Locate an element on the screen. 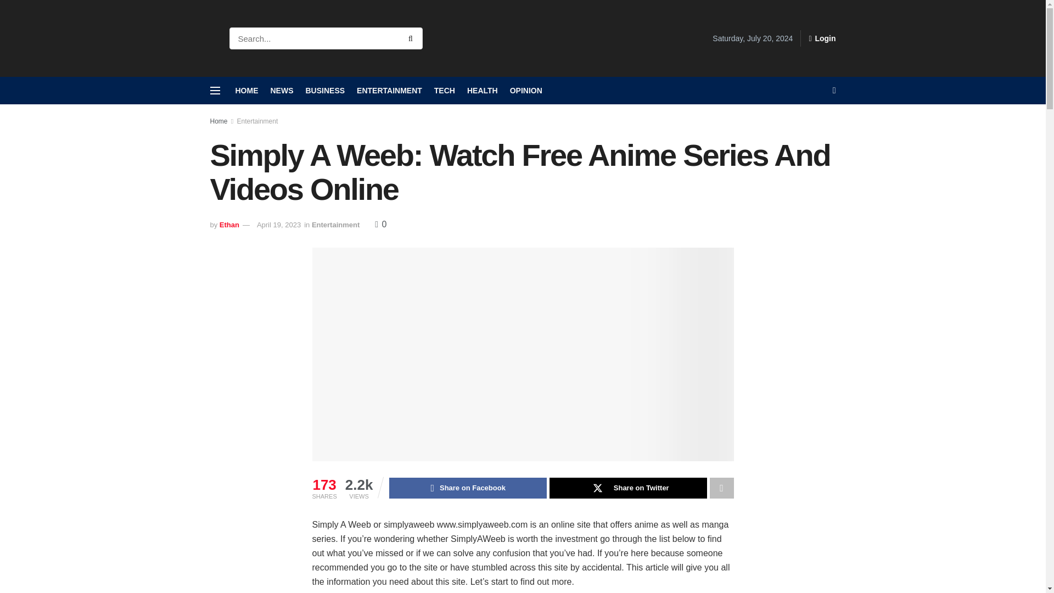  Entertainment is located at coordinates (257, 121).